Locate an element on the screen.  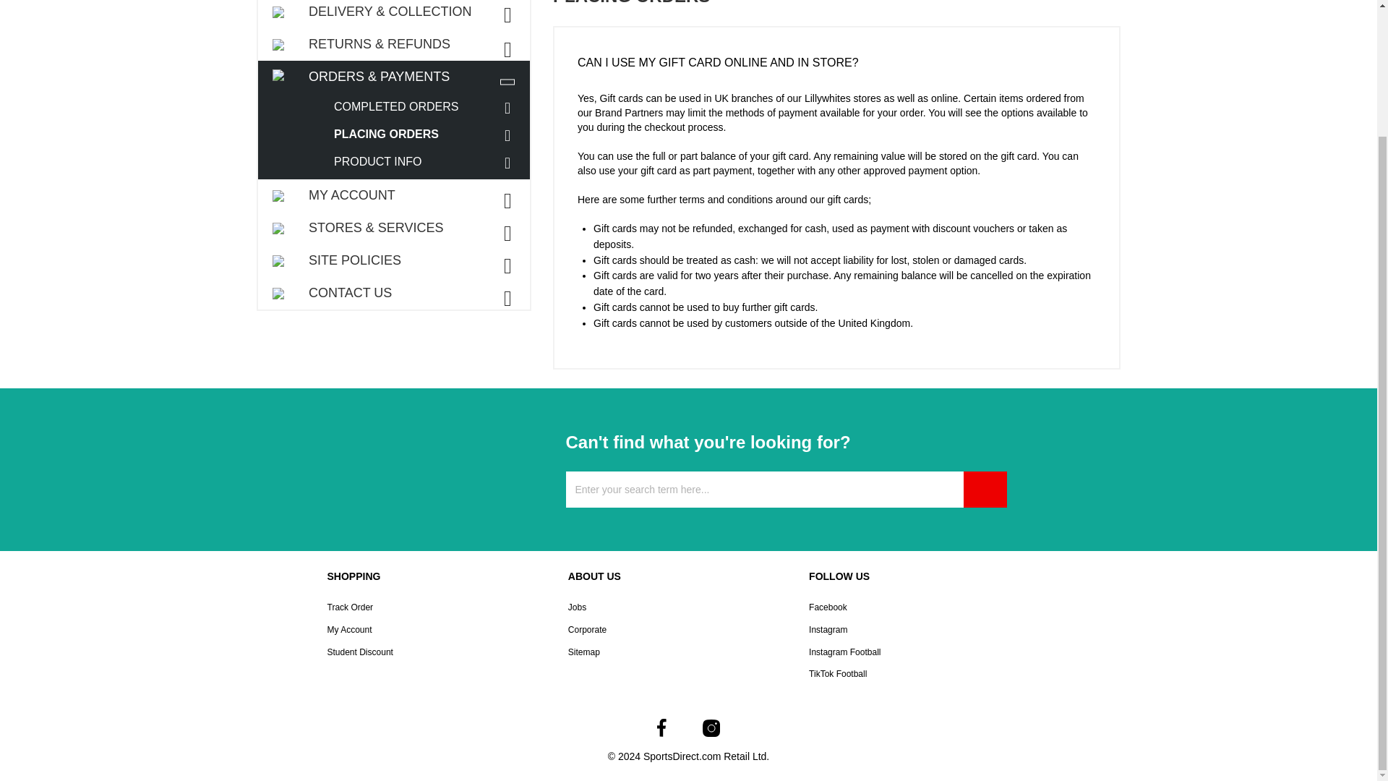
PLACING ORDERS is located at coordinates (428, 135).